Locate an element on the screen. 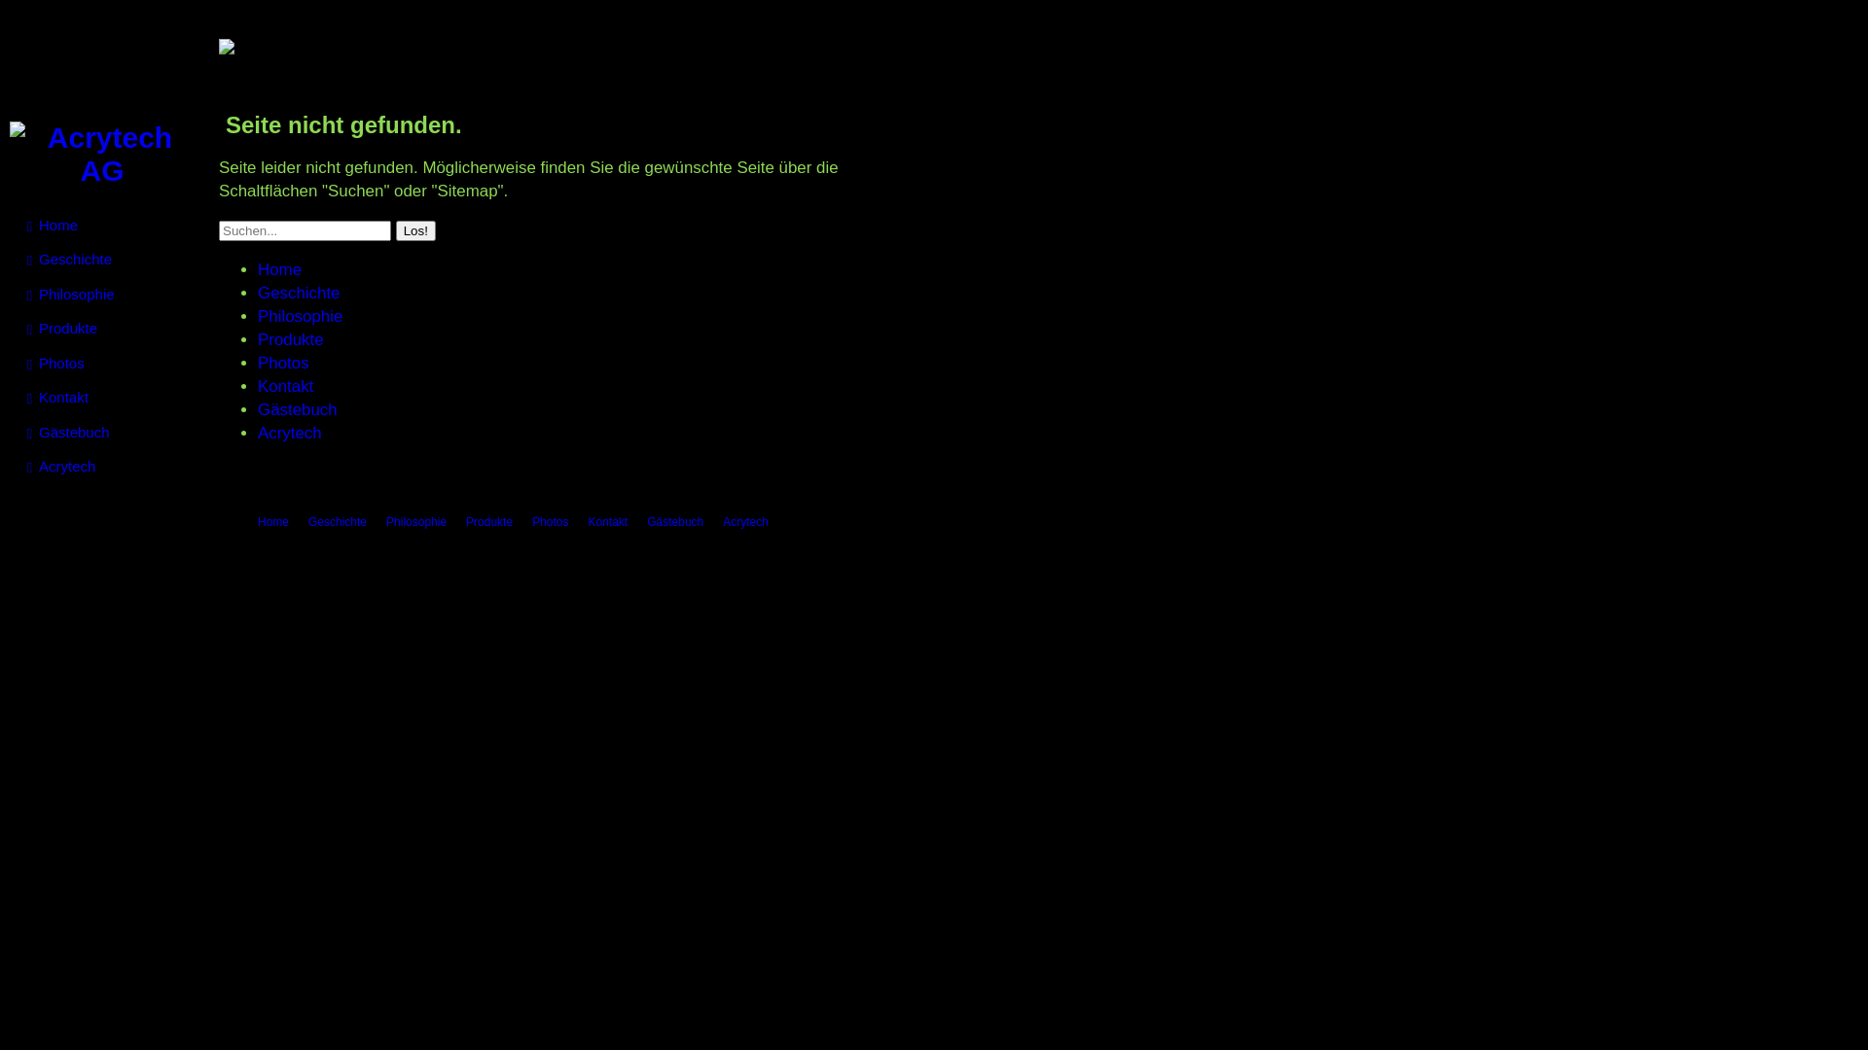 This screenshot has height=1050, width=1868. Photos is located at coordinates (551, 522).